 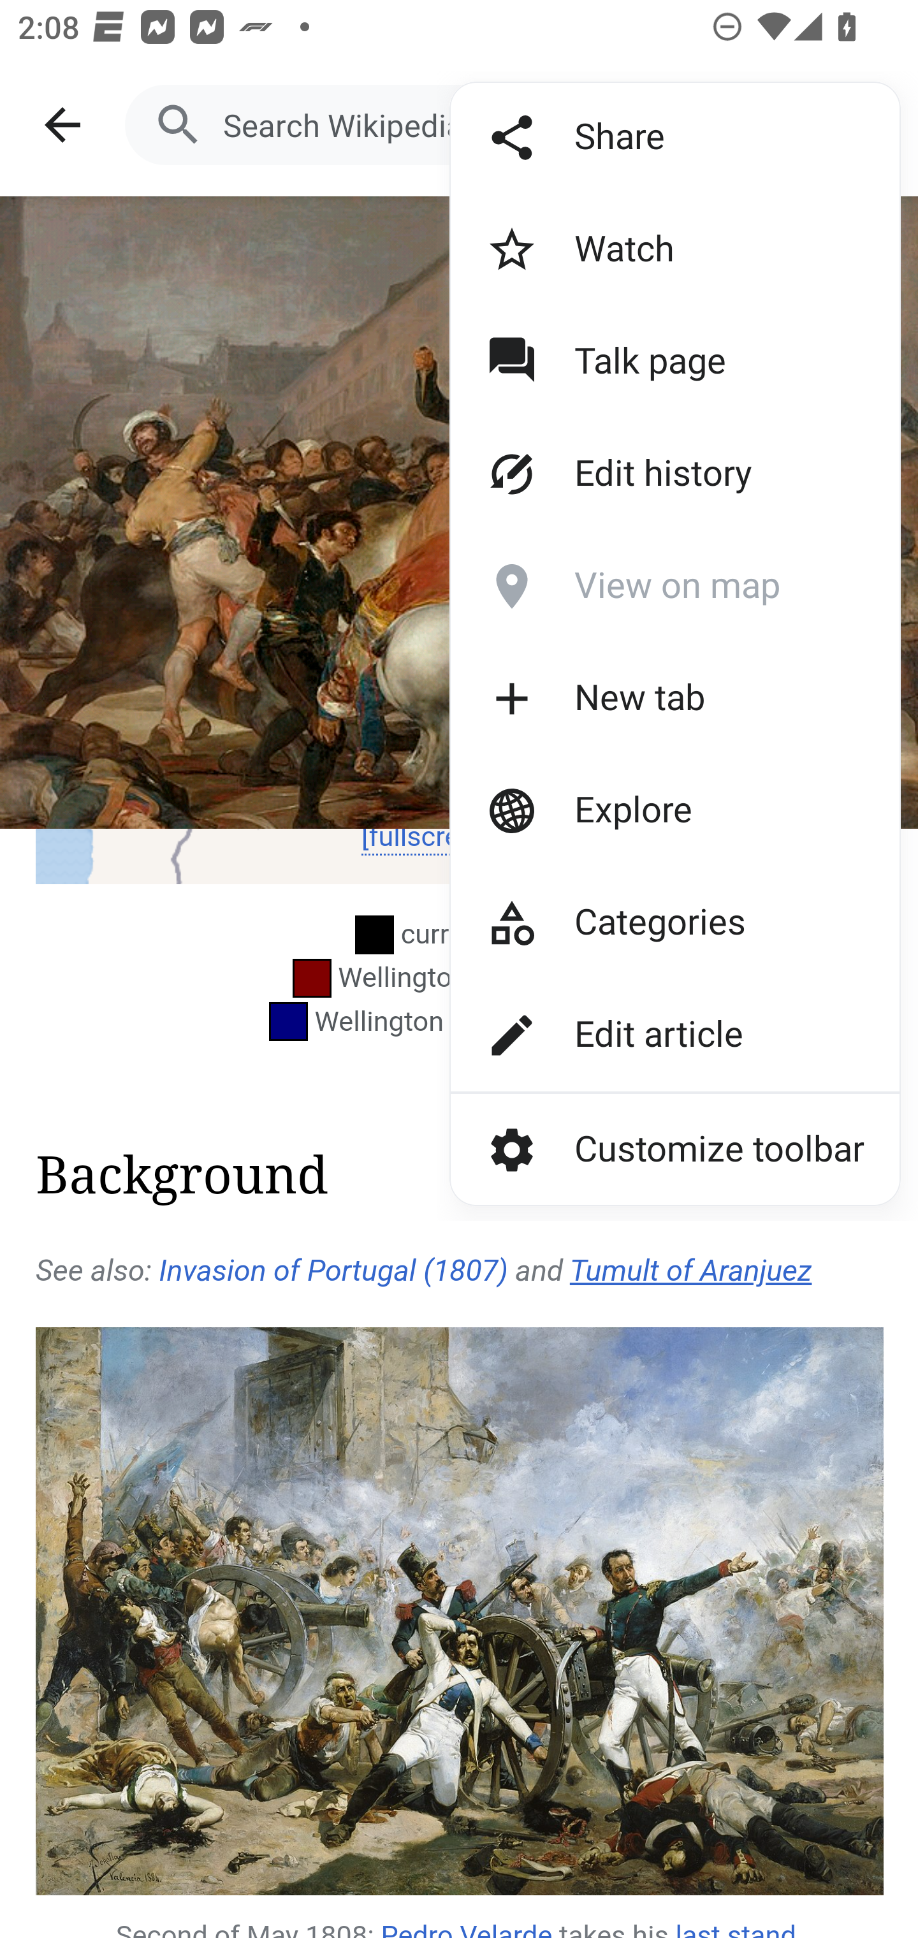 What do you see at coordinates (632, 586) in the screenshot?
I see `View on map` at bounding box center [632, 586].